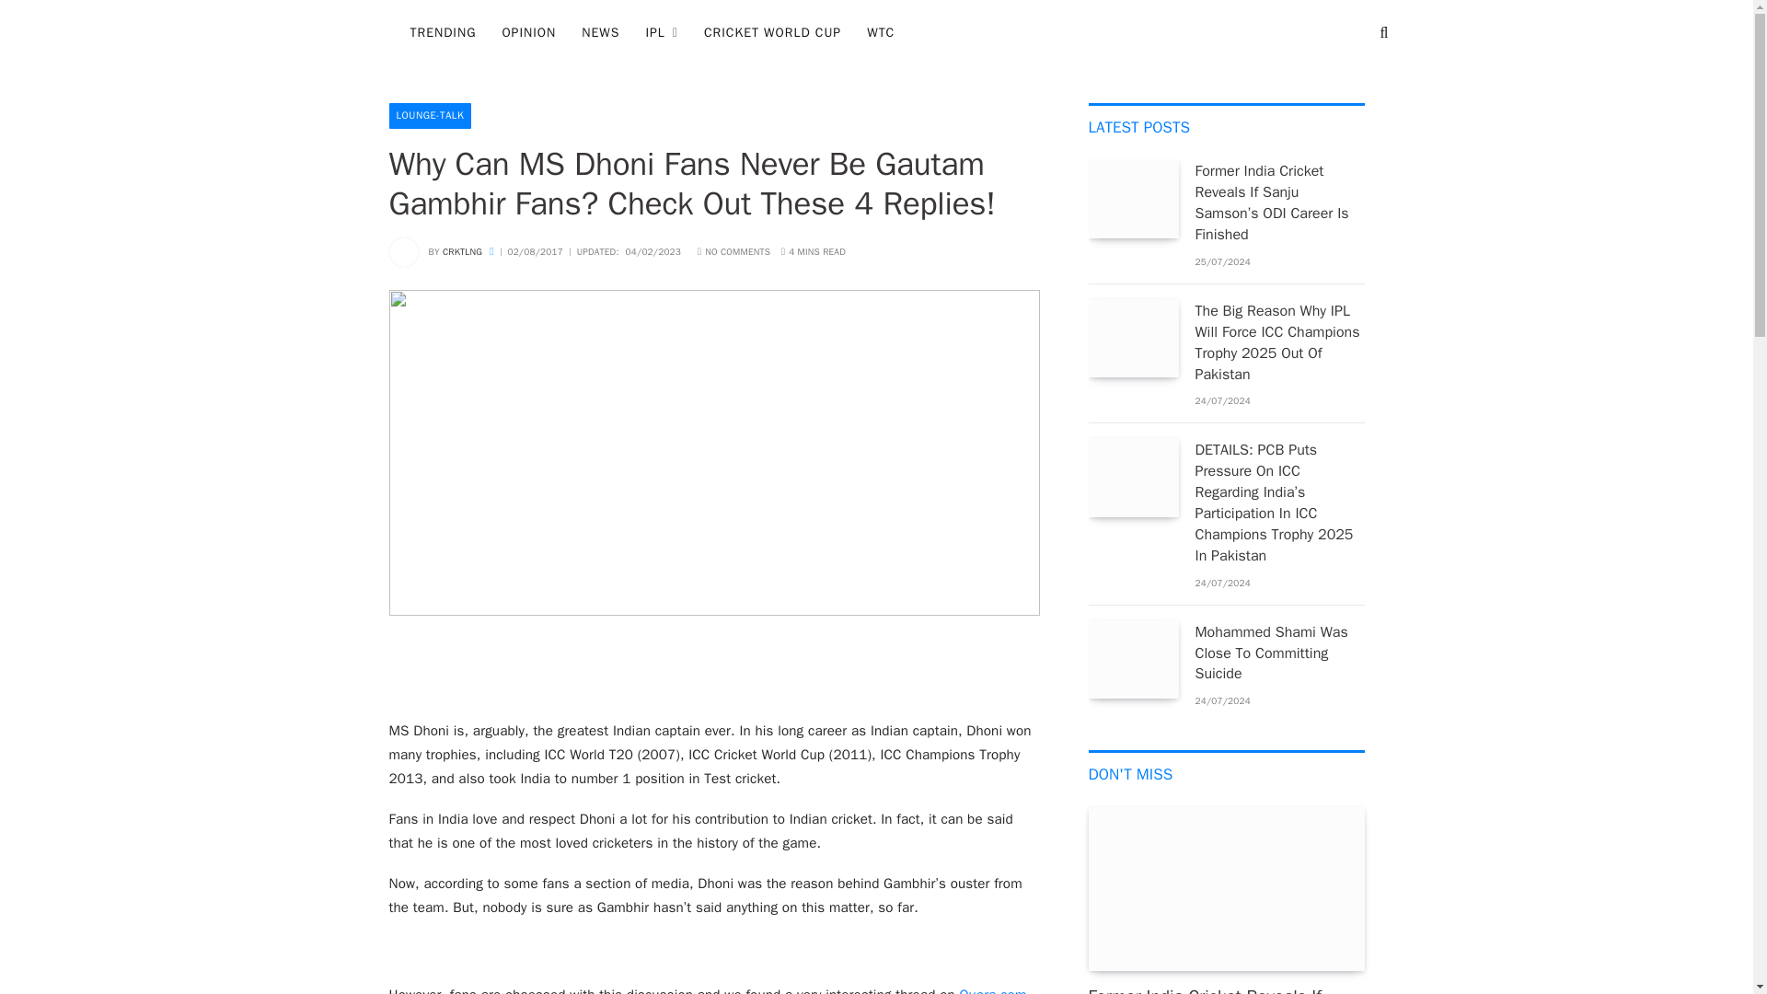  Describe the element at coordinates (994, 990) in the screenshot. I see `Quora.com.` at that location.